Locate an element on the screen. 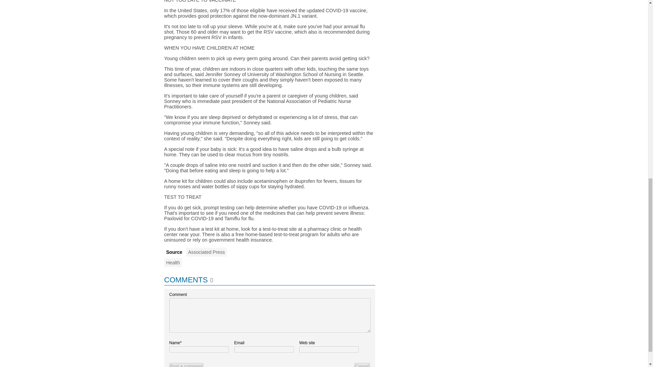 This screenshot has height=367, width=653. Health is located at coordinates (172, 263).